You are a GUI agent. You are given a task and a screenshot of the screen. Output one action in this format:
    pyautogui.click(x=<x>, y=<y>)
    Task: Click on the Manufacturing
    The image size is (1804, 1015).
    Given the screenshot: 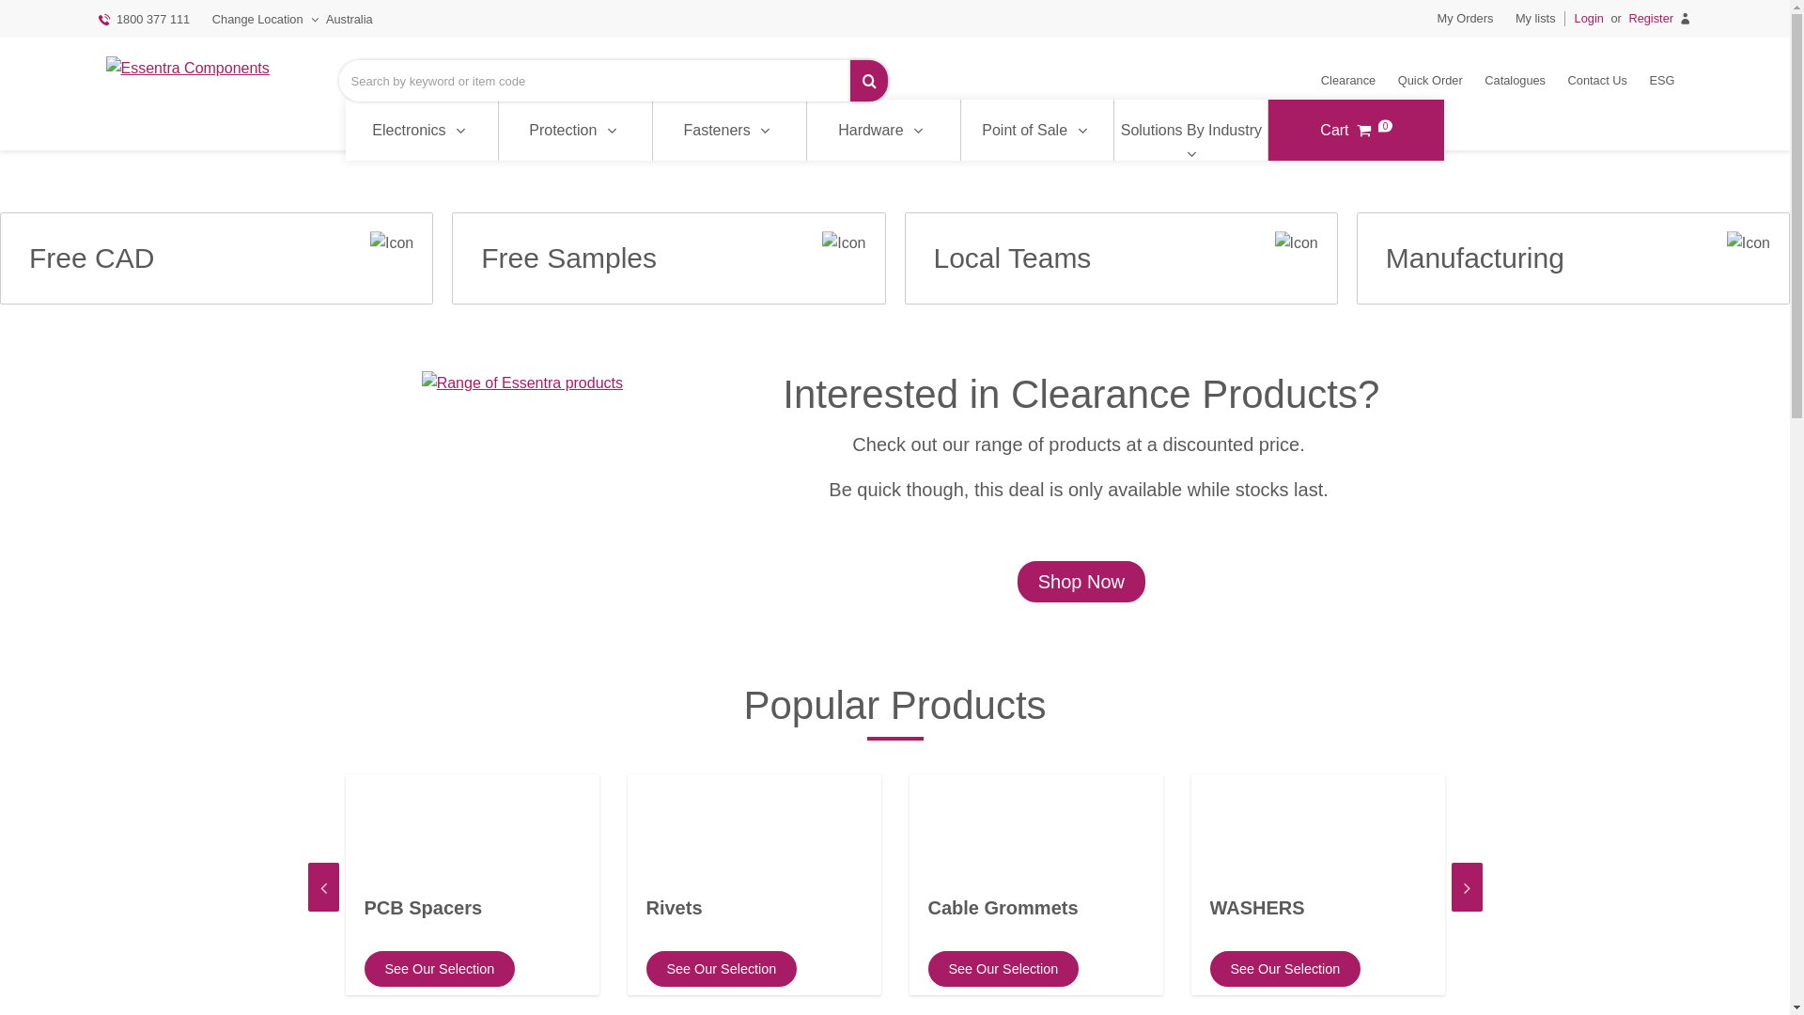 What is the action you would take?
    pyautogui.click(x=1573, y=258)
    